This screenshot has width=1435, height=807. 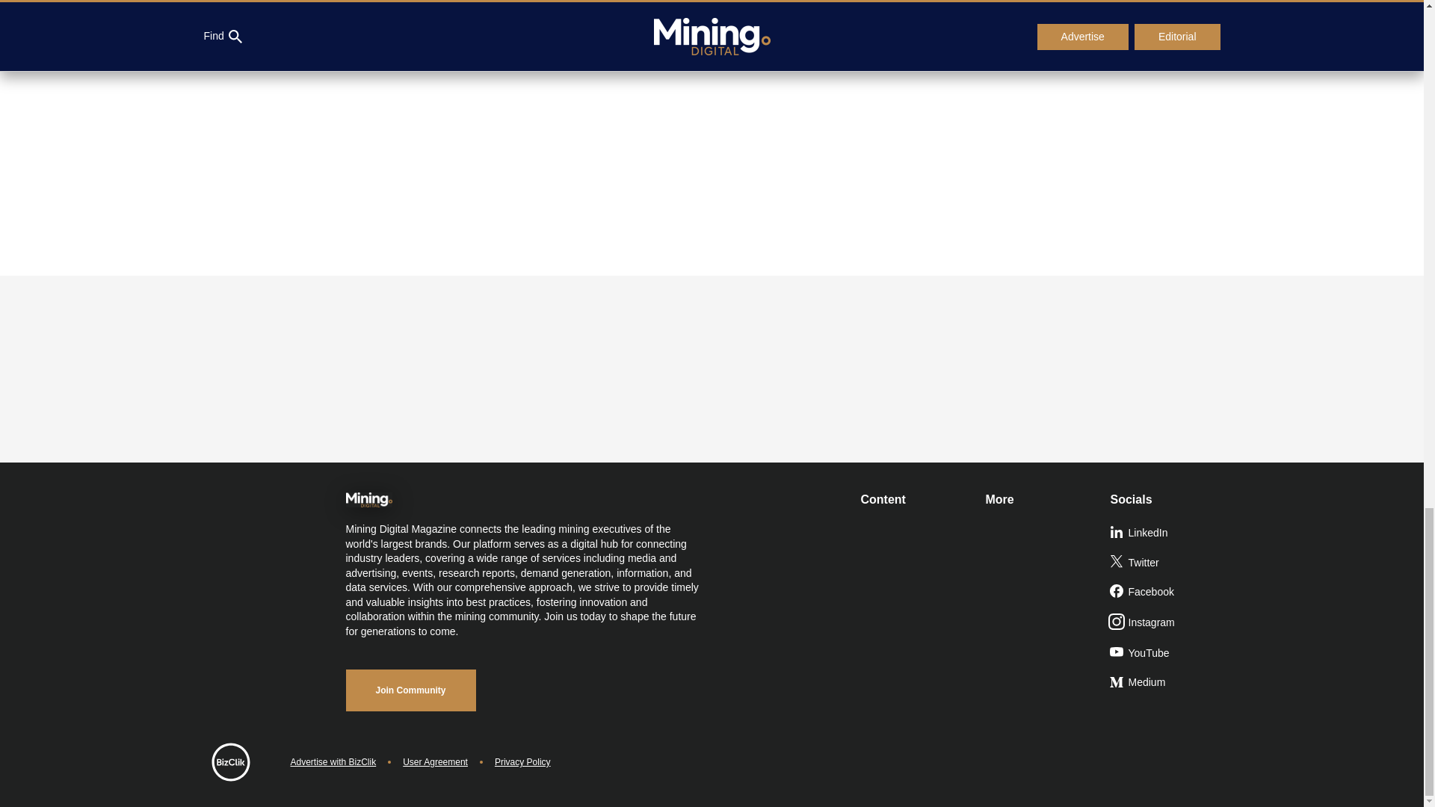 What do you see at coordinates (1166, 593) in the screenshot?
I see `Facebook` at bounding box center [1166, 593].